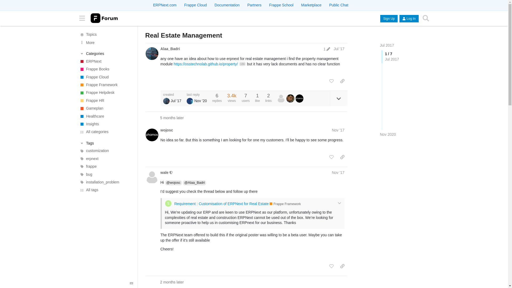  Describe the element at coordinates (106, 53) in the screenshot. I see `Toggle section` at that location.